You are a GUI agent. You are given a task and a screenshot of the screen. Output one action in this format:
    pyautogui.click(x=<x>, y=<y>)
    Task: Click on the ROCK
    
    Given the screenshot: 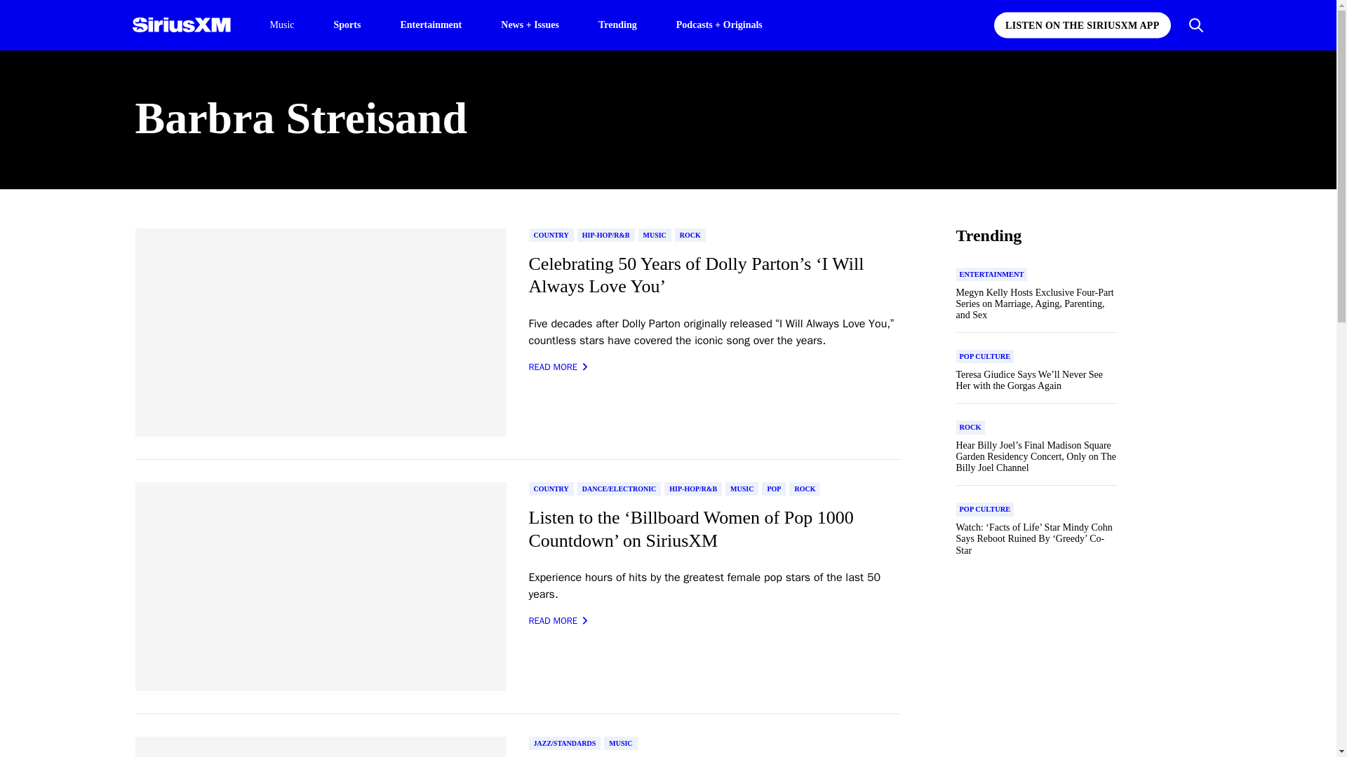 What is the action you would take?
    pyautogui.click(x=805, y=489)
    